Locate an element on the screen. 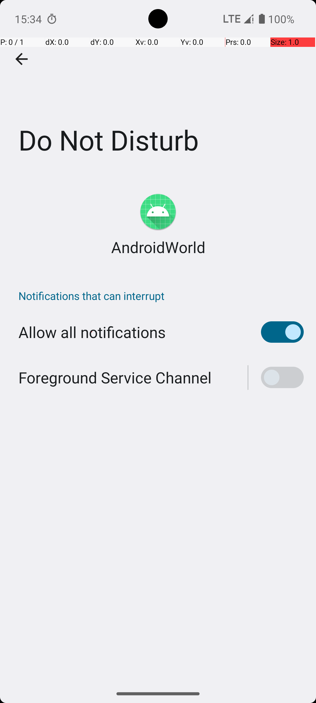  Notifications that can interrupt is located at coordinates (161, 296).